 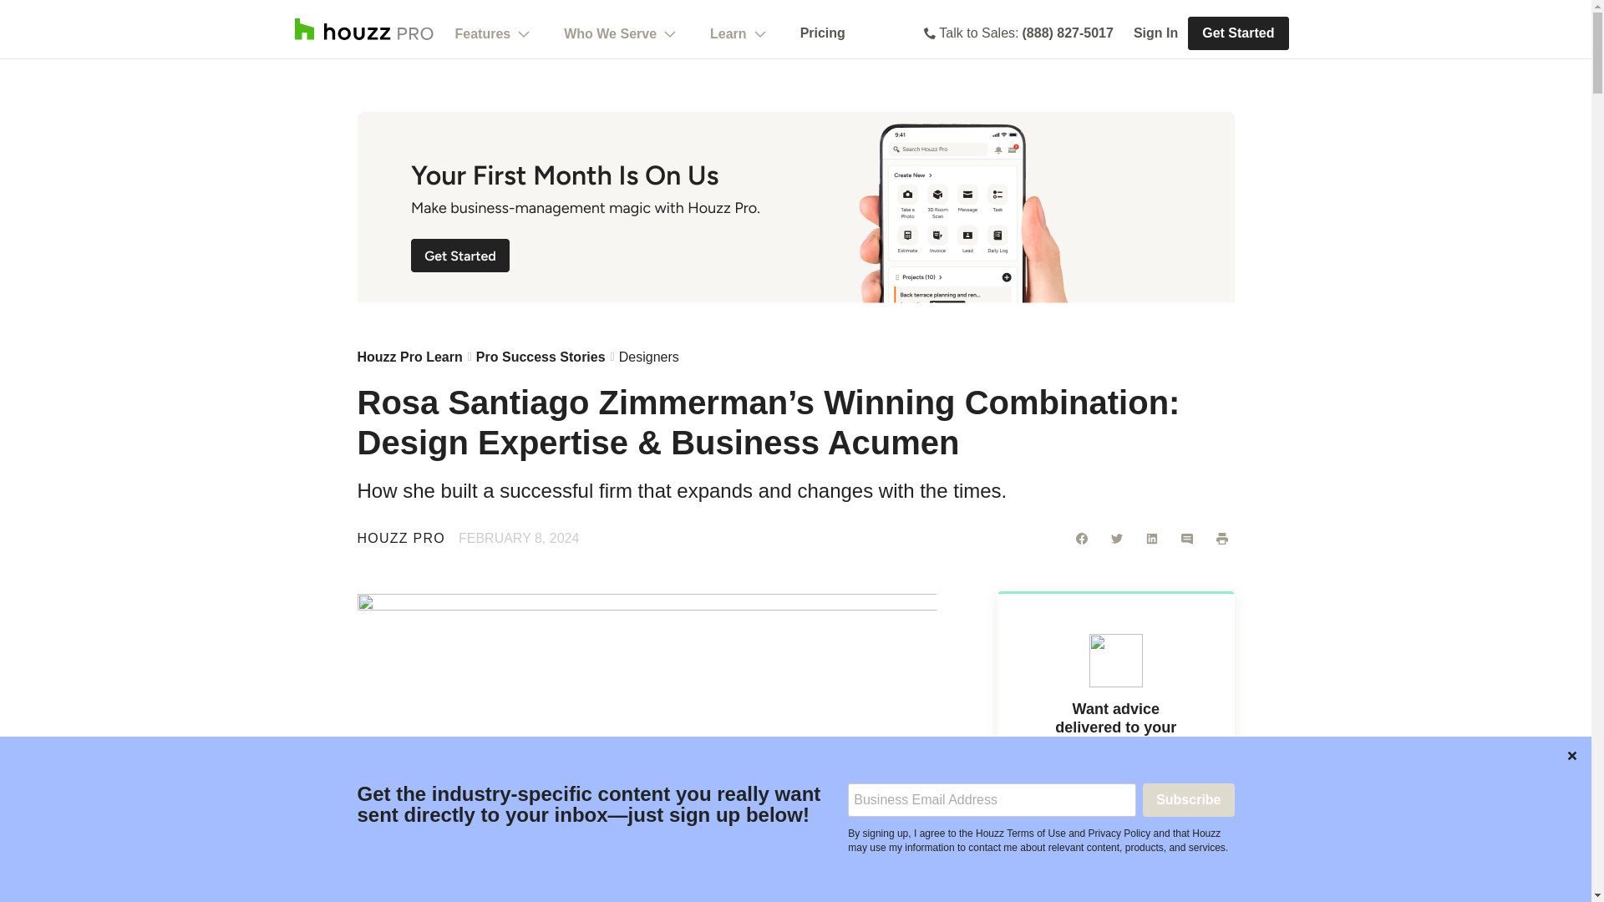 I want to click on Sign In, so click(x=1155, y=33).